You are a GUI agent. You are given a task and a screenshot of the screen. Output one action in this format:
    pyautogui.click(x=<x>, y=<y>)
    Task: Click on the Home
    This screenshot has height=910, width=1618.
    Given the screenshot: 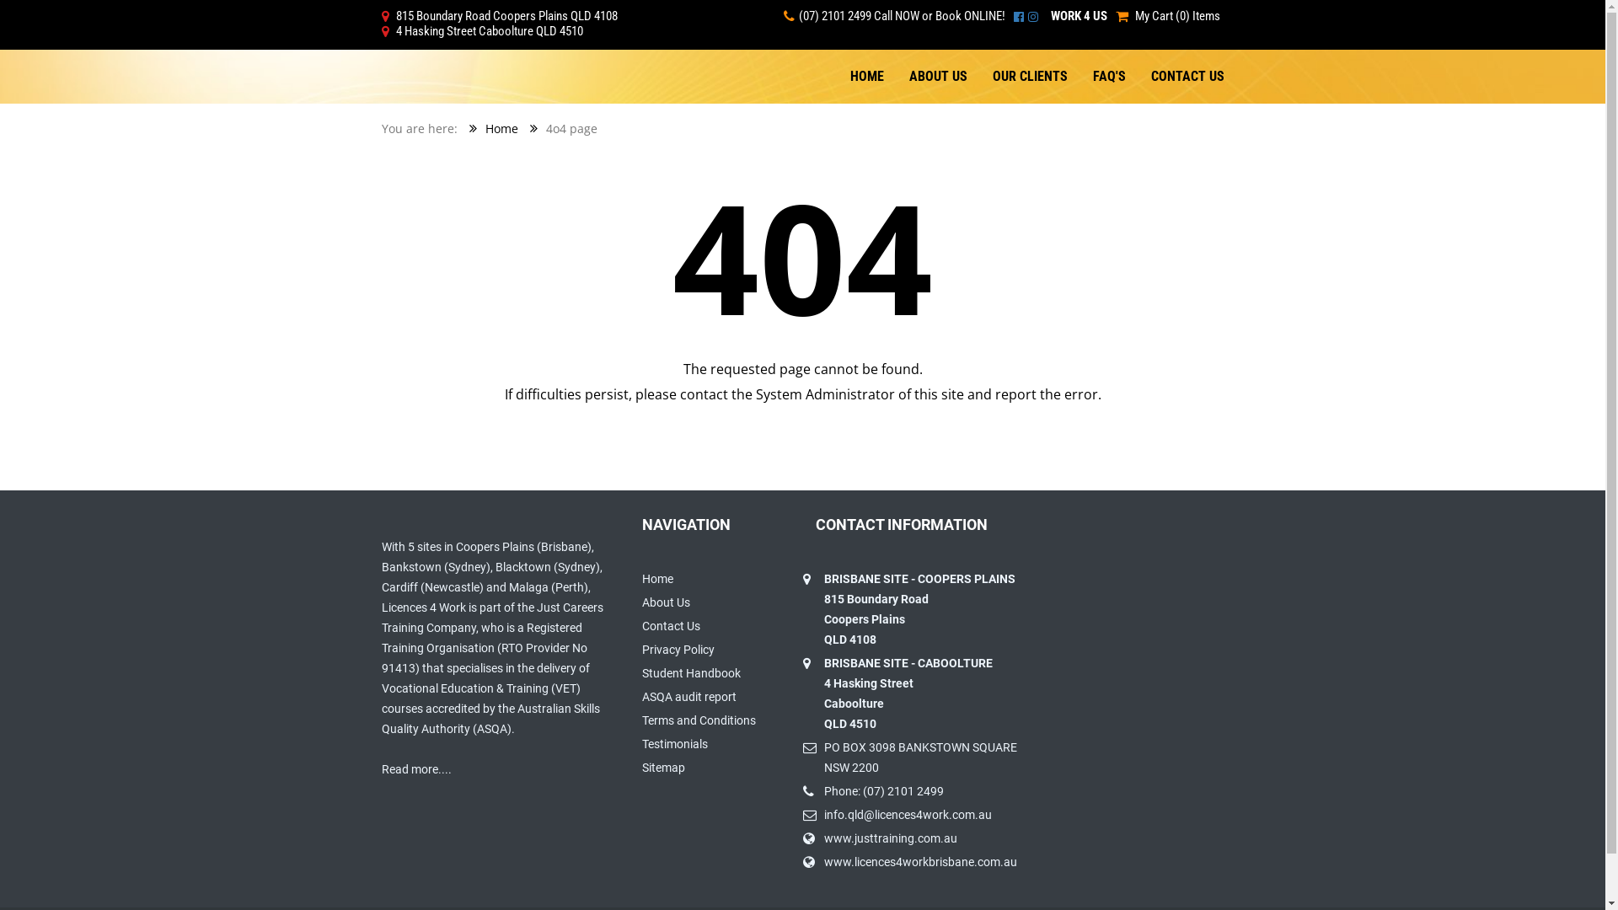 What is the action you would take?
    pyautogui.click(x=502, y=128)
    